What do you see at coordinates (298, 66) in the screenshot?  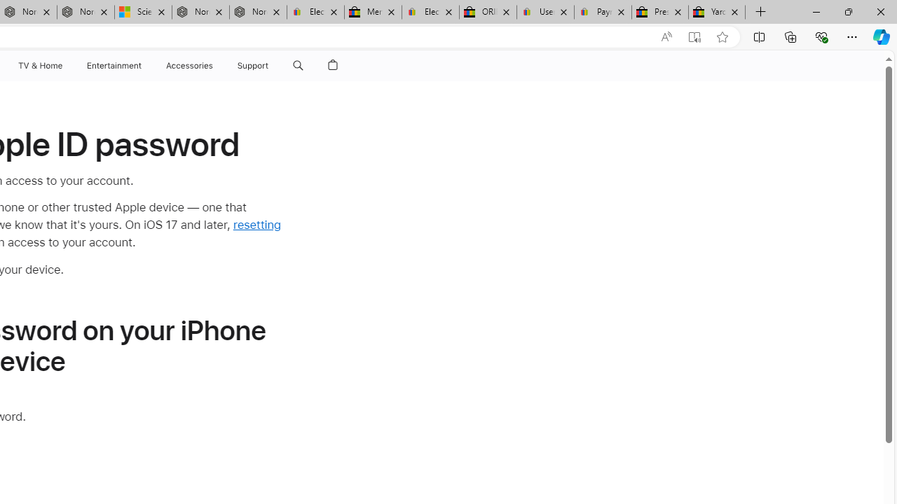 I see `Search Support` at bounding box center [298, 66].